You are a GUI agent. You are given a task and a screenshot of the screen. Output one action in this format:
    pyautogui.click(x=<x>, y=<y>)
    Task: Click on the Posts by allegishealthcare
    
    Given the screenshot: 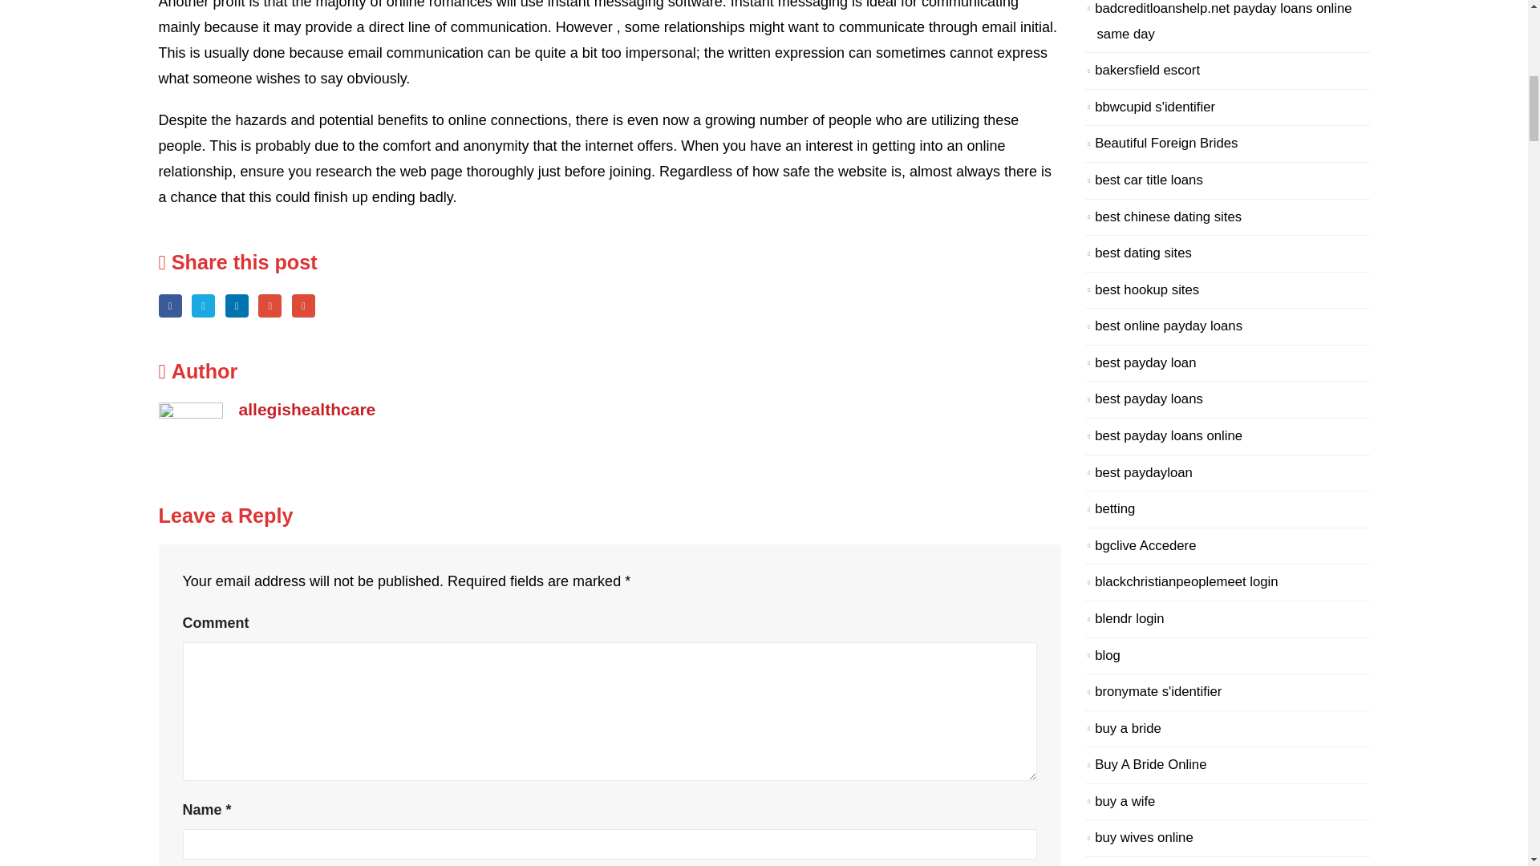 What is the action you would take?
    pyautogui.click(x=306, y=409)
    